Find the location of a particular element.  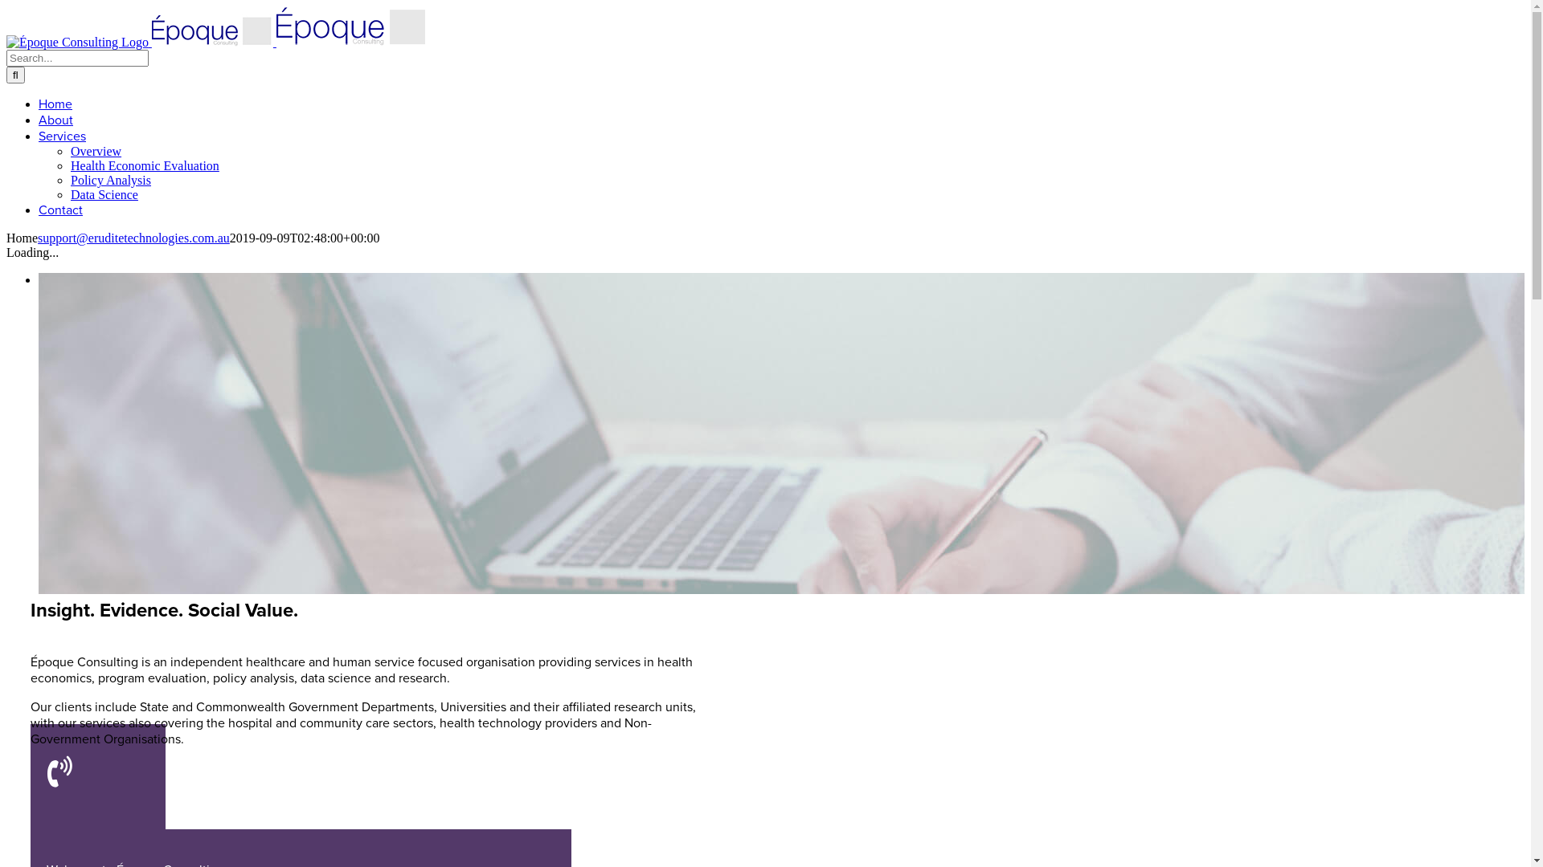

About is located at coordinates (56, 120).